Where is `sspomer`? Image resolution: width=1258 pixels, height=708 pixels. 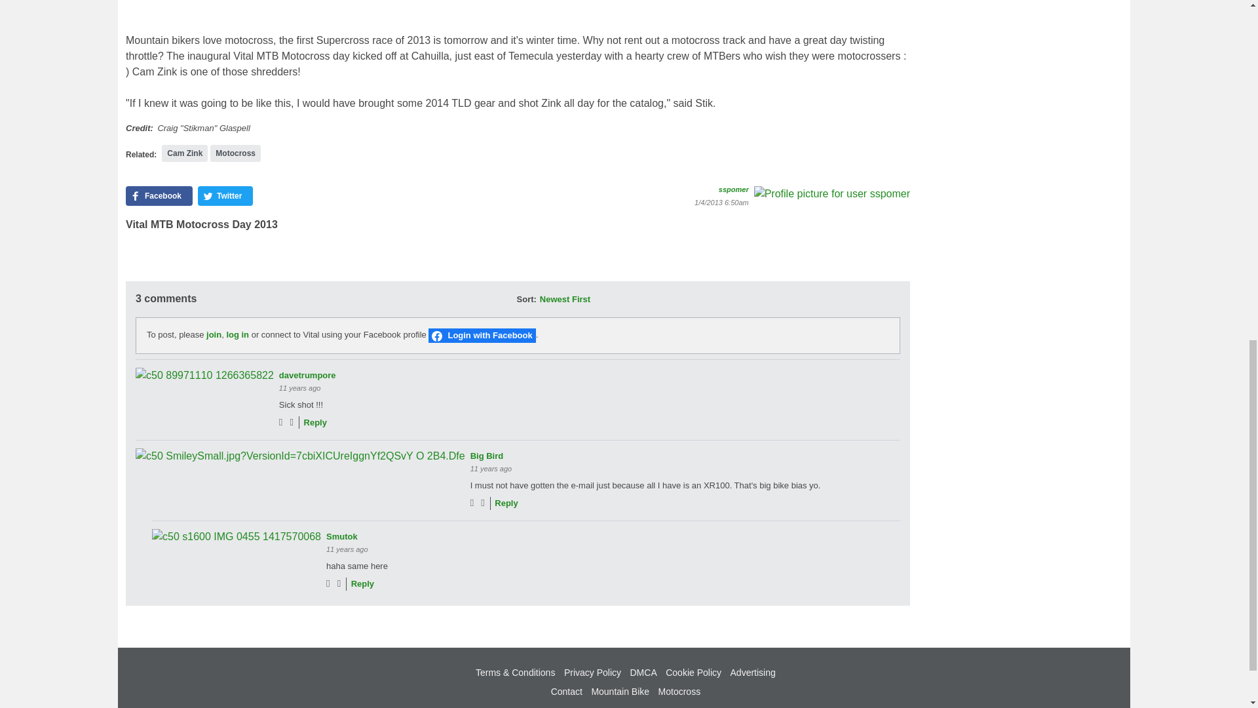
sspomer is located at coordinates (831, 194).